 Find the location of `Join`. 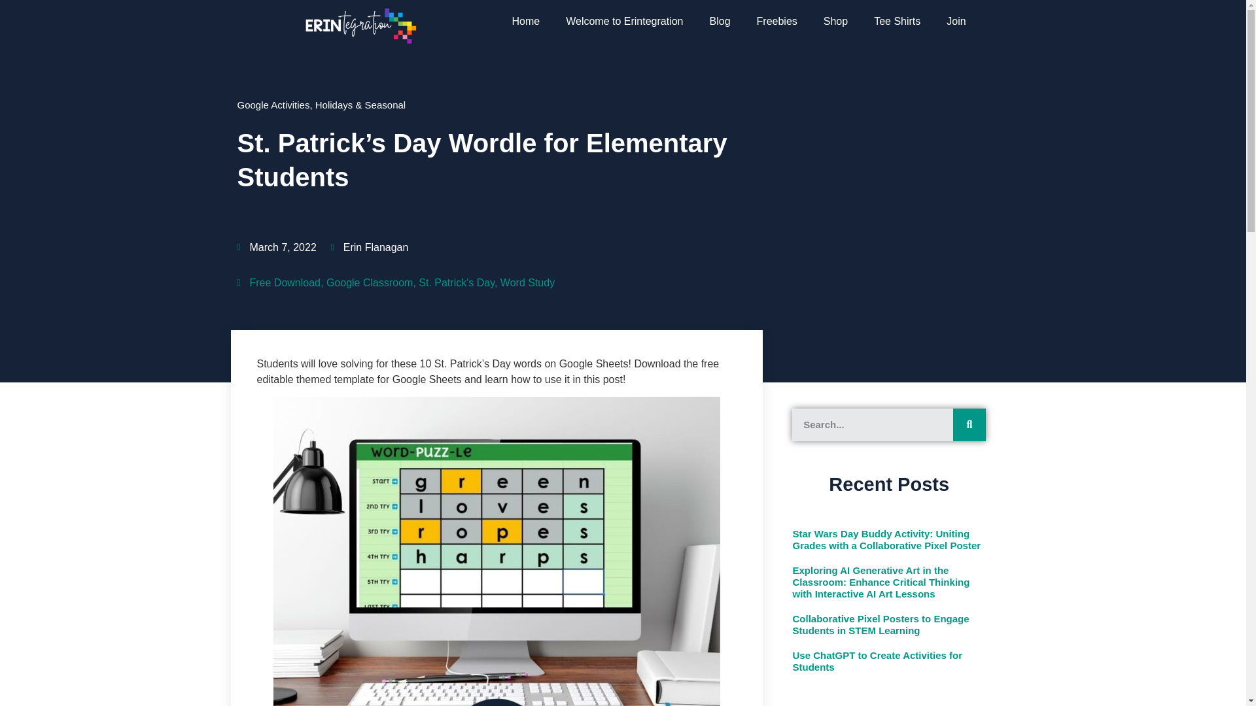

Join is located at coordinates (955, 21).